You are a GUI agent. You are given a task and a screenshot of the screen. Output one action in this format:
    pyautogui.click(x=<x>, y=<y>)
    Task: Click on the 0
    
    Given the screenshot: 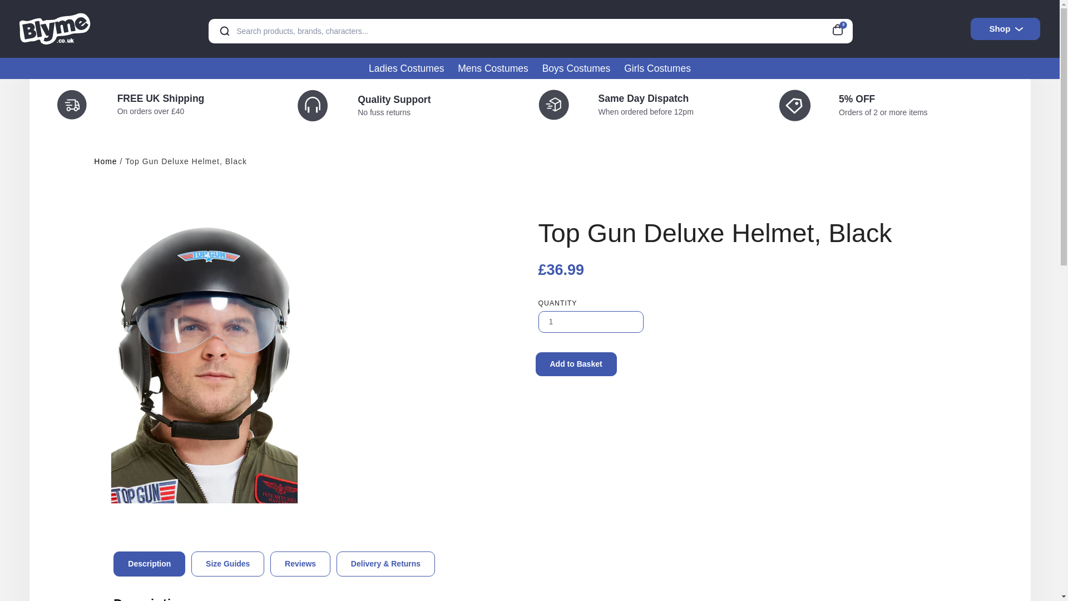 What is the action you would take?
    pyautogui.click(x=841, y=28)
    